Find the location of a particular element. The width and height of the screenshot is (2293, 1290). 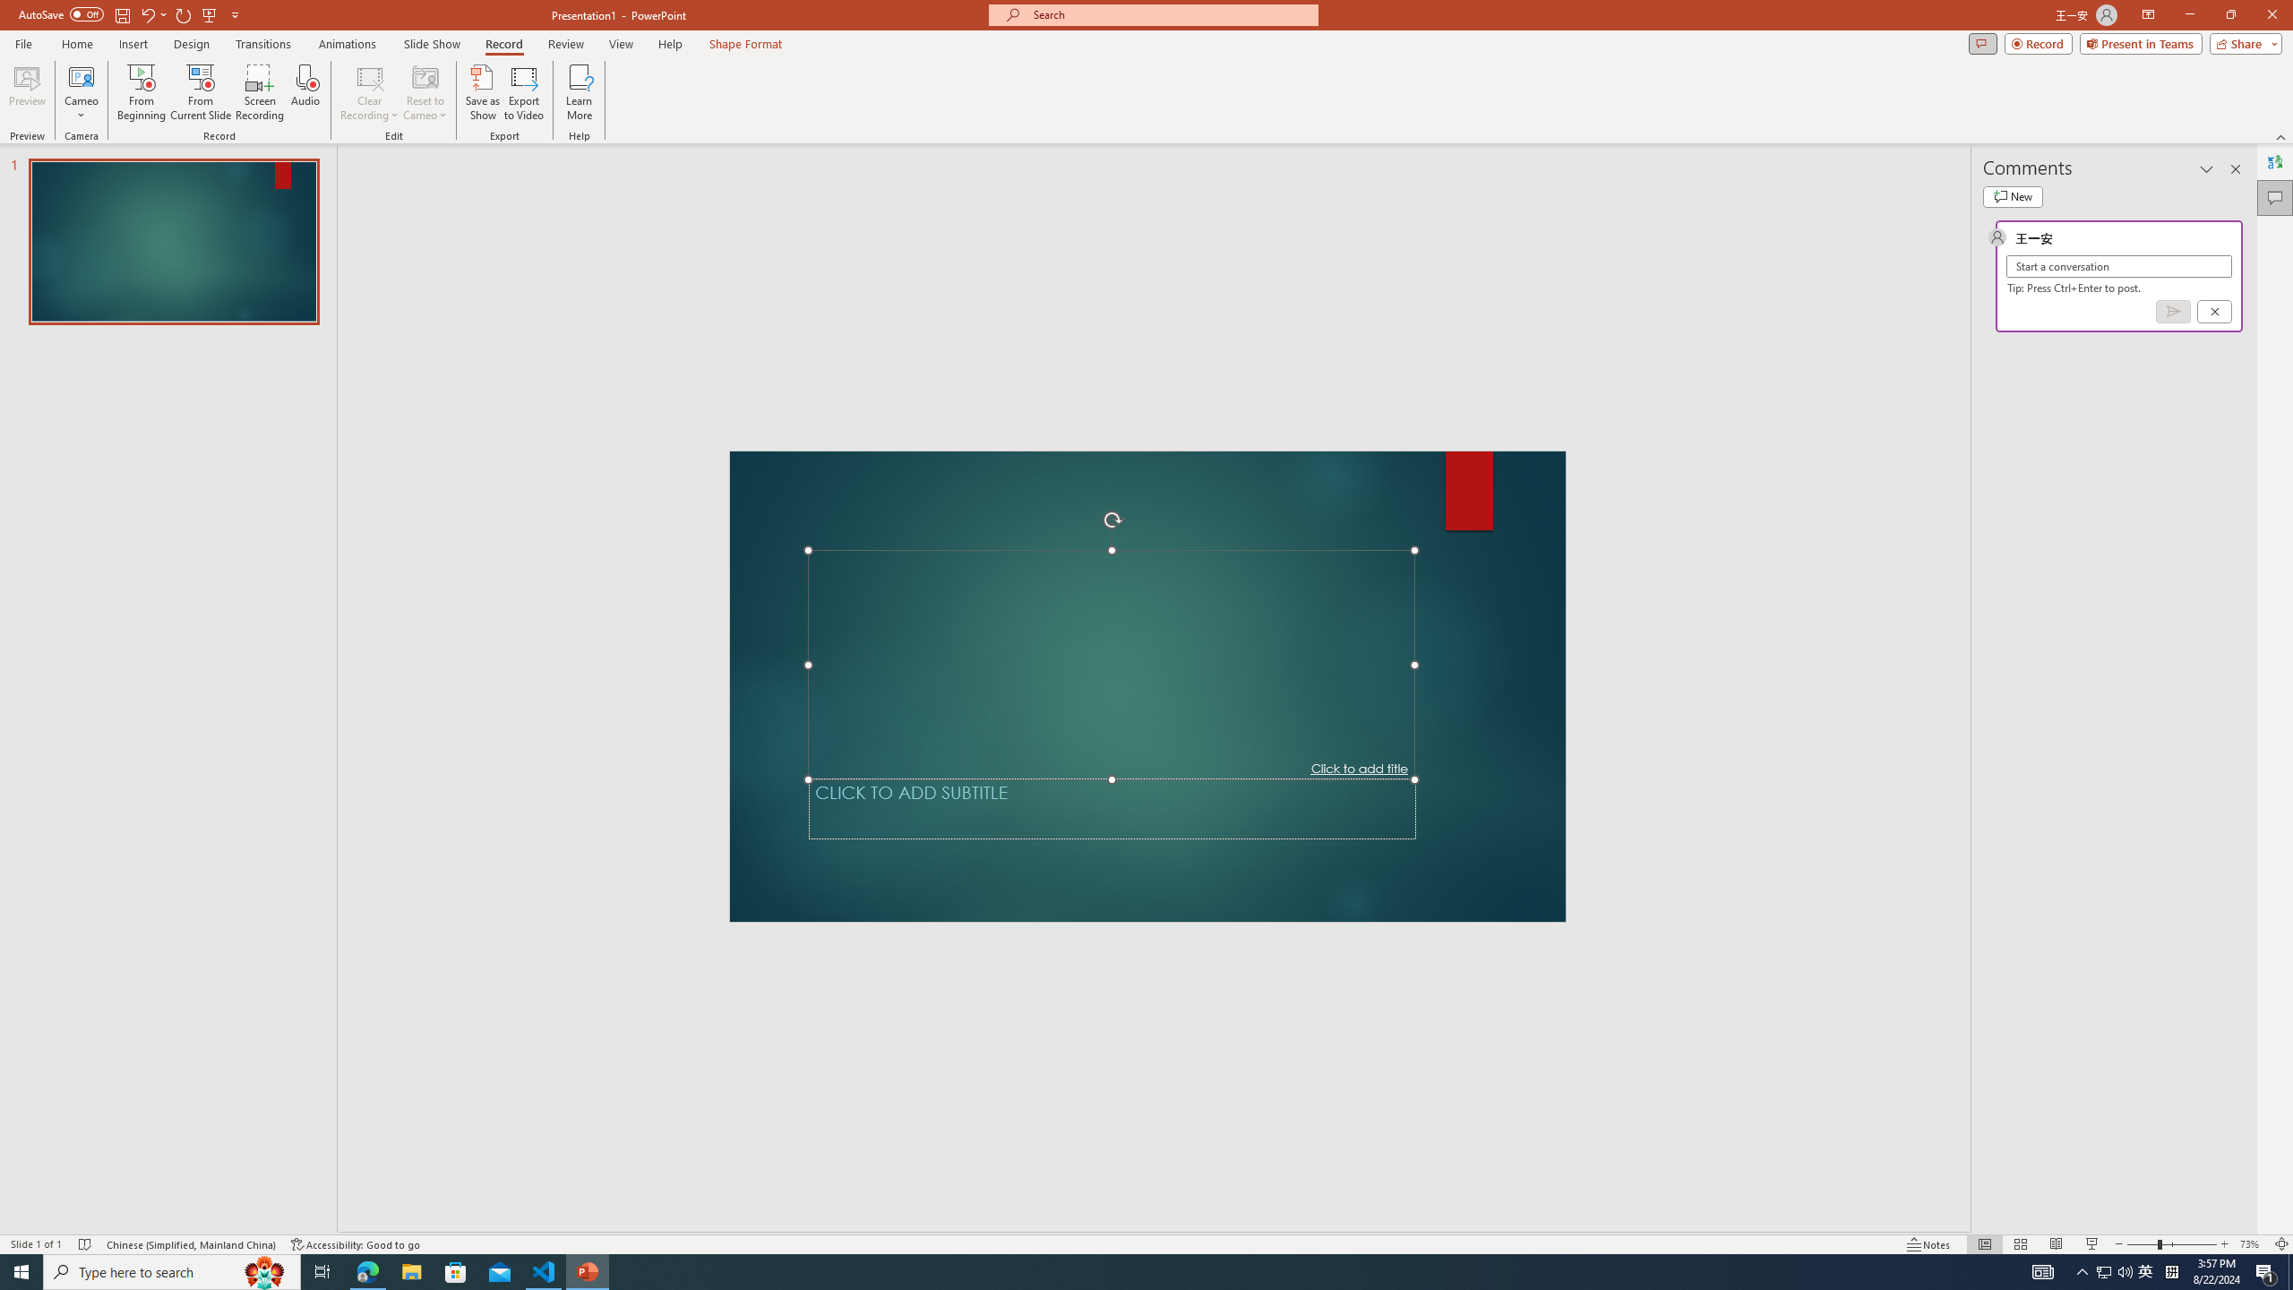

Zoom... is located at coordinates (675, 145).